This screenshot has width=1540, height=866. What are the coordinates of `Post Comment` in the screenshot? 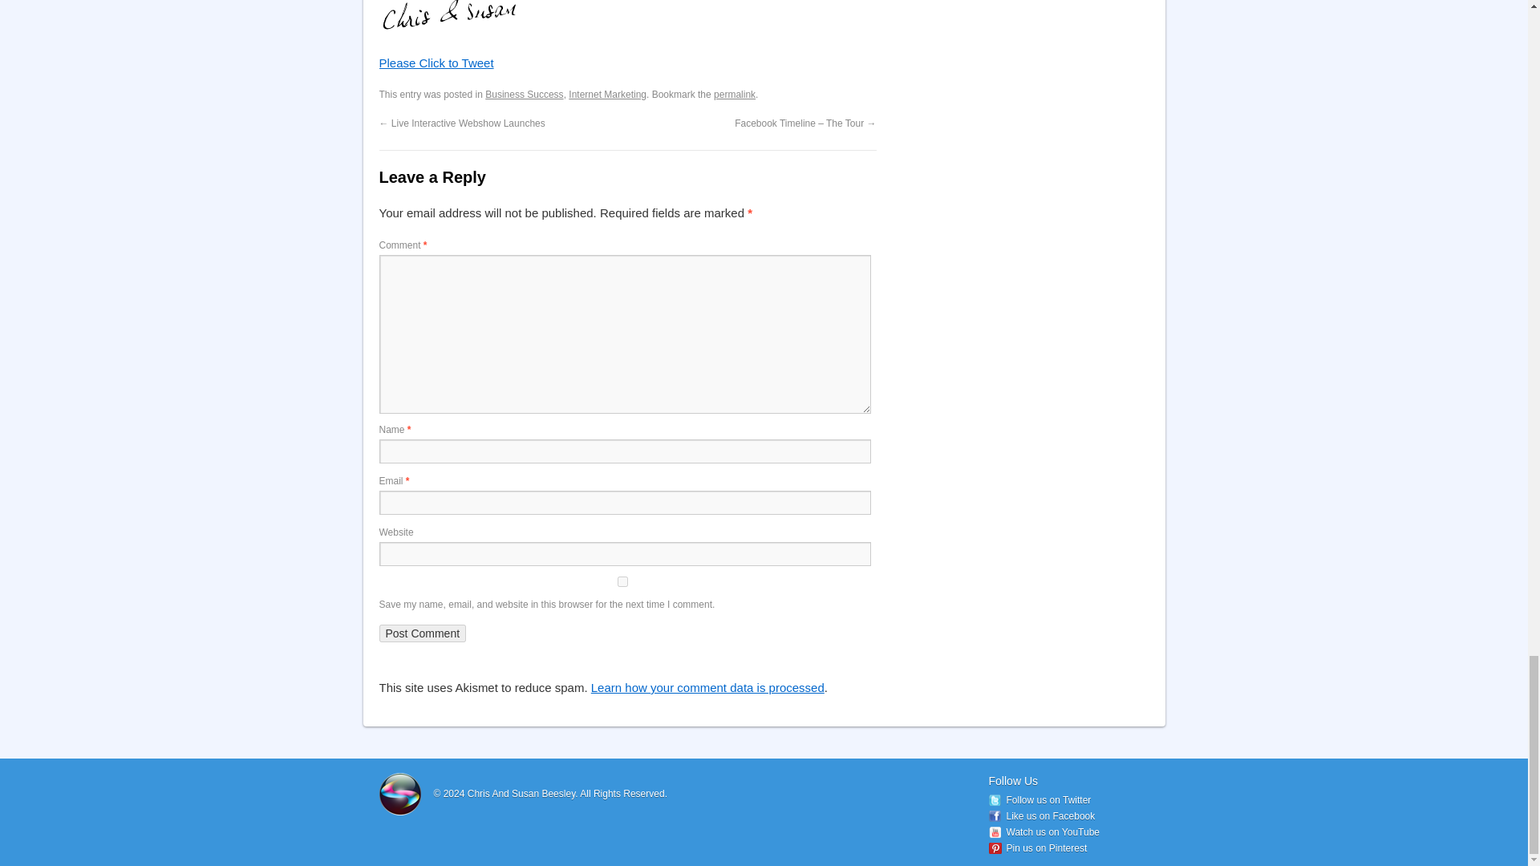 It's located at (422, 633).